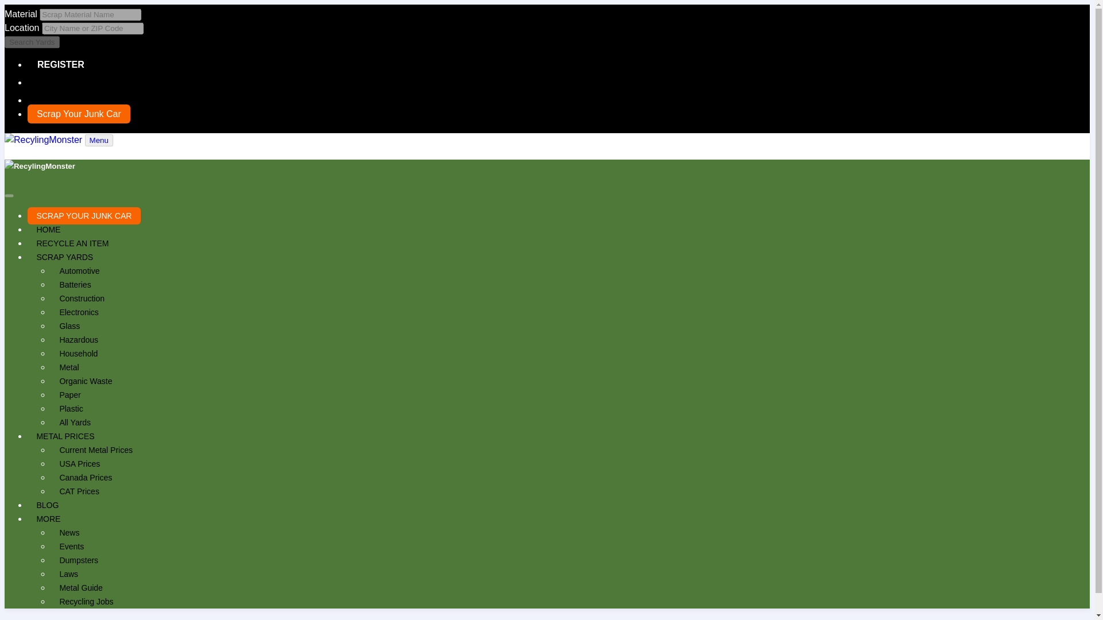 This screenshot has width=1103, height=620. What do you see at coordinates (48, 230) in the screenshot?
I see `HOME` at bounding box center [48, 230].